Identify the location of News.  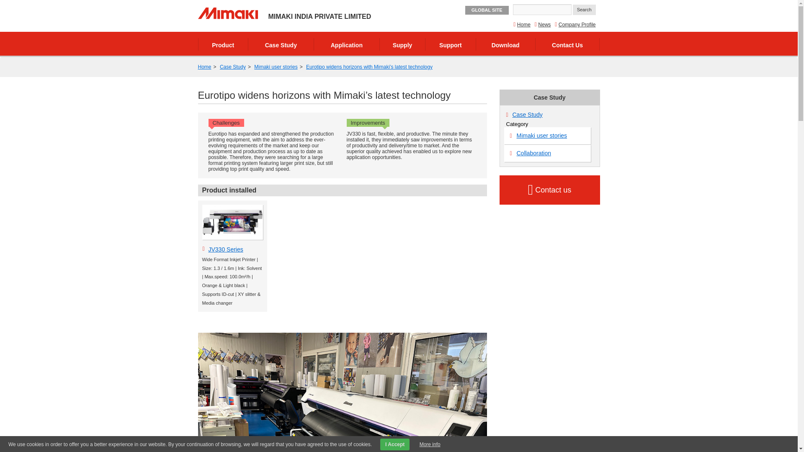
(544, 24).